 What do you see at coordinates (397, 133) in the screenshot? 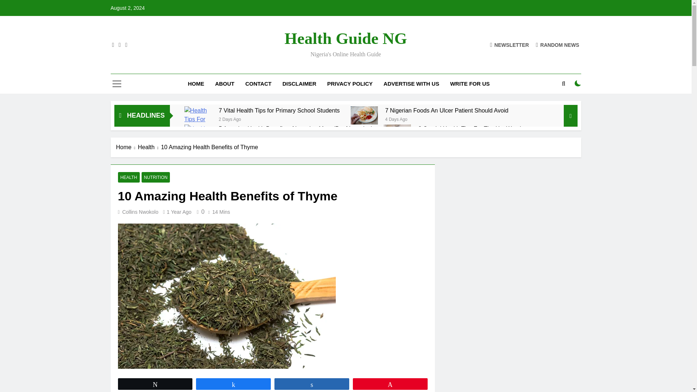
I see `8 Crucial Health Tips For The Hot Weather` at bounding box center [397, 133].